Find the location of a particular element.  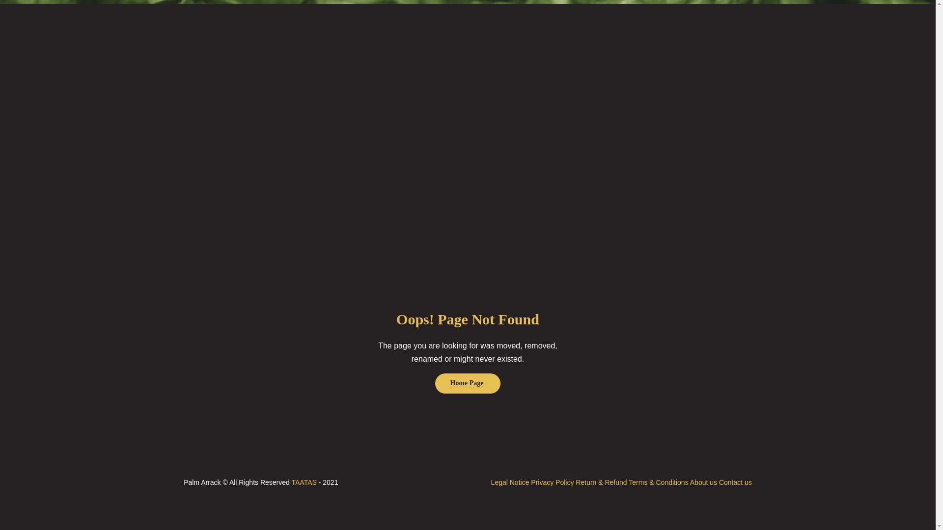

TAATAS is located at coordinates (304, 482).